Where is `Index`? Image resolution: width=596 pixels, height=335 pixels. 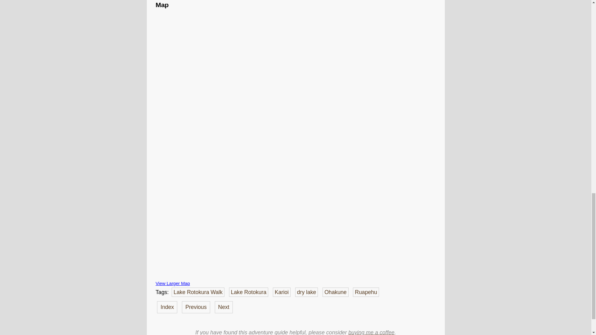 Index is located at coordinates (167, 307).